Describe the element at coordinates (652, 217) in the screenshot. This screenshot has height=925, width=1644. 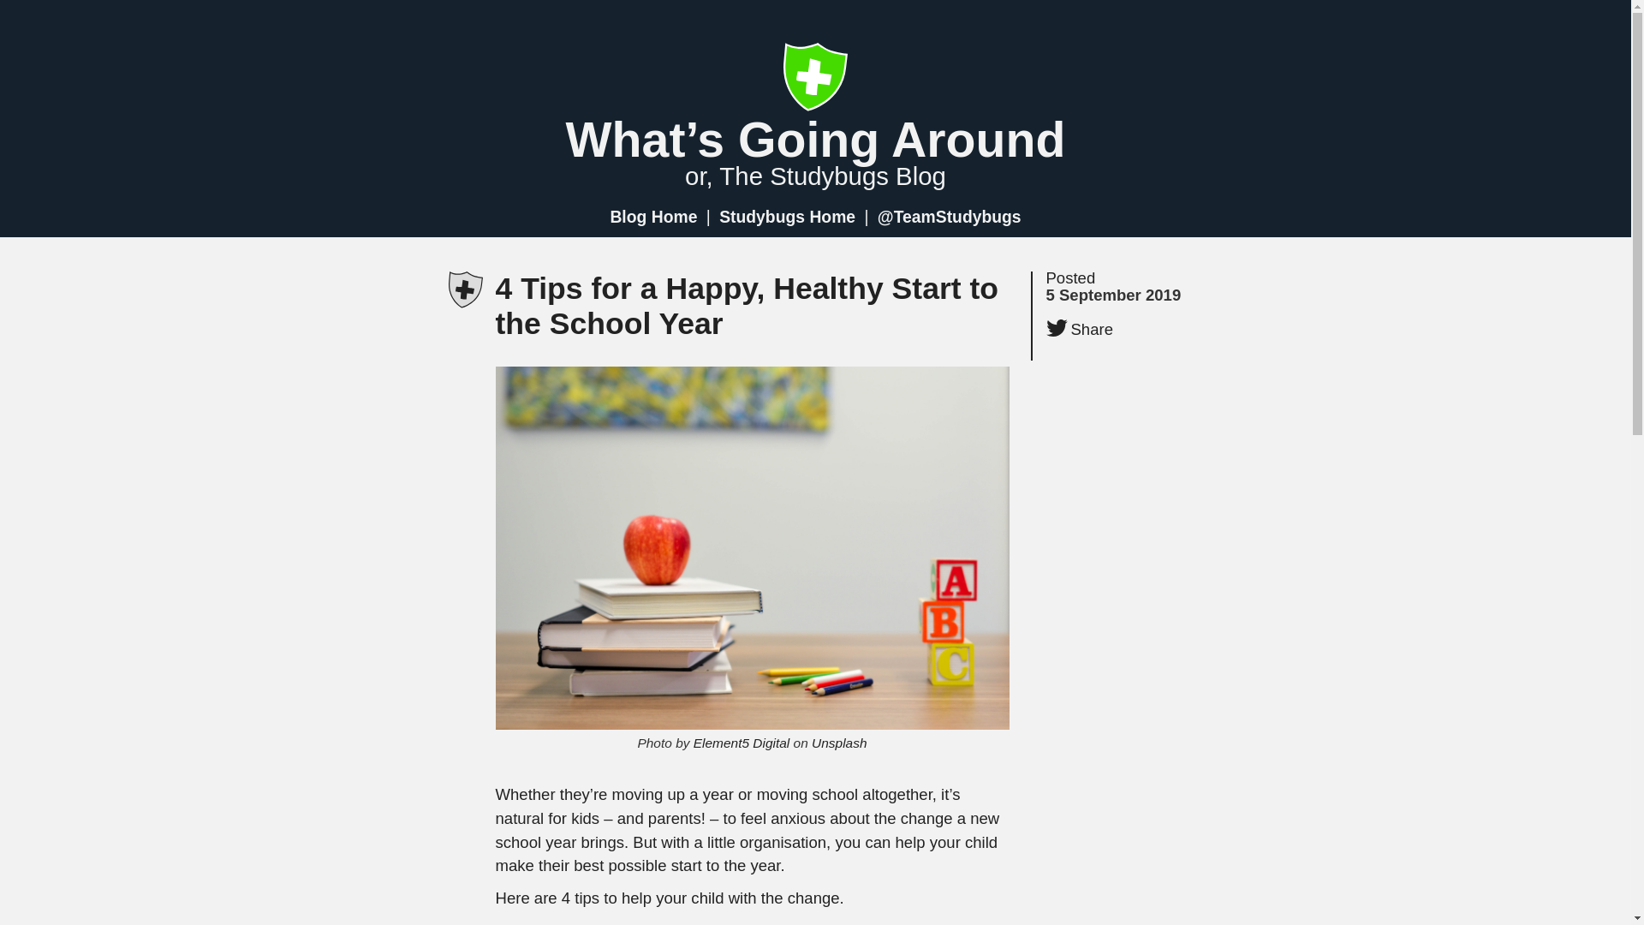
I see `Blog Home` at that location.